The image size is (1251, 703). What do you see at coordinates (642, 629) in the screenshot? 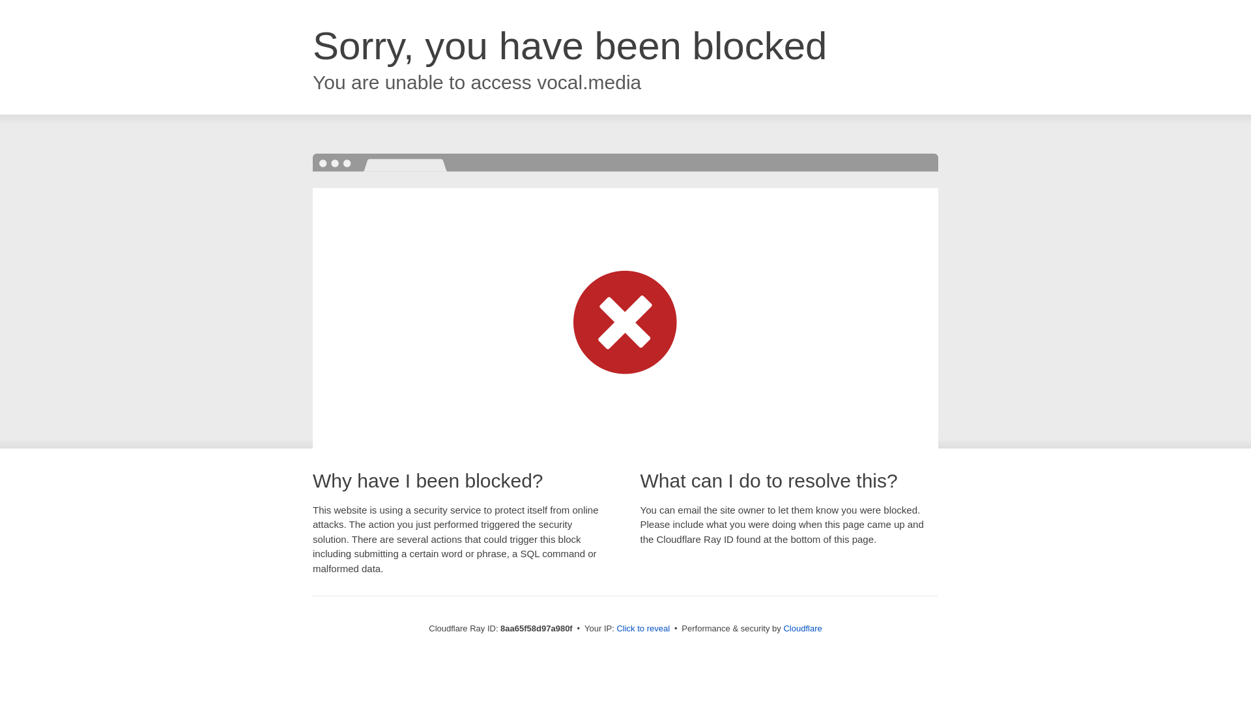
I see `Click to reveal` at bounding box center [642, 629].